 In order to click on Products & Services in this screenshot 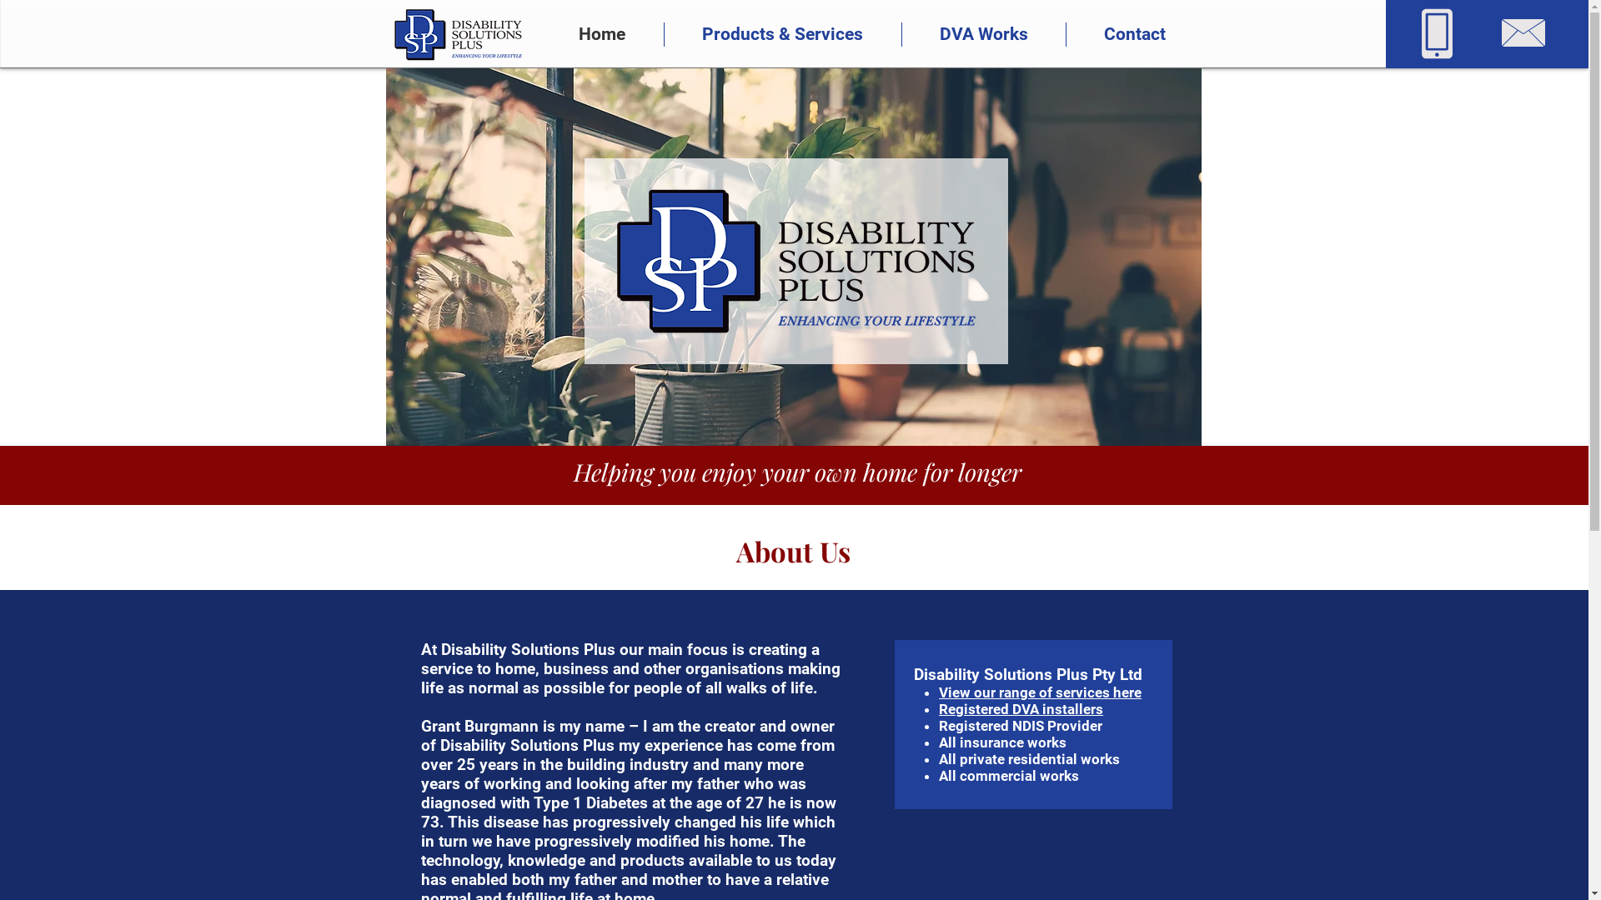, I will do `click(782, 35)`.